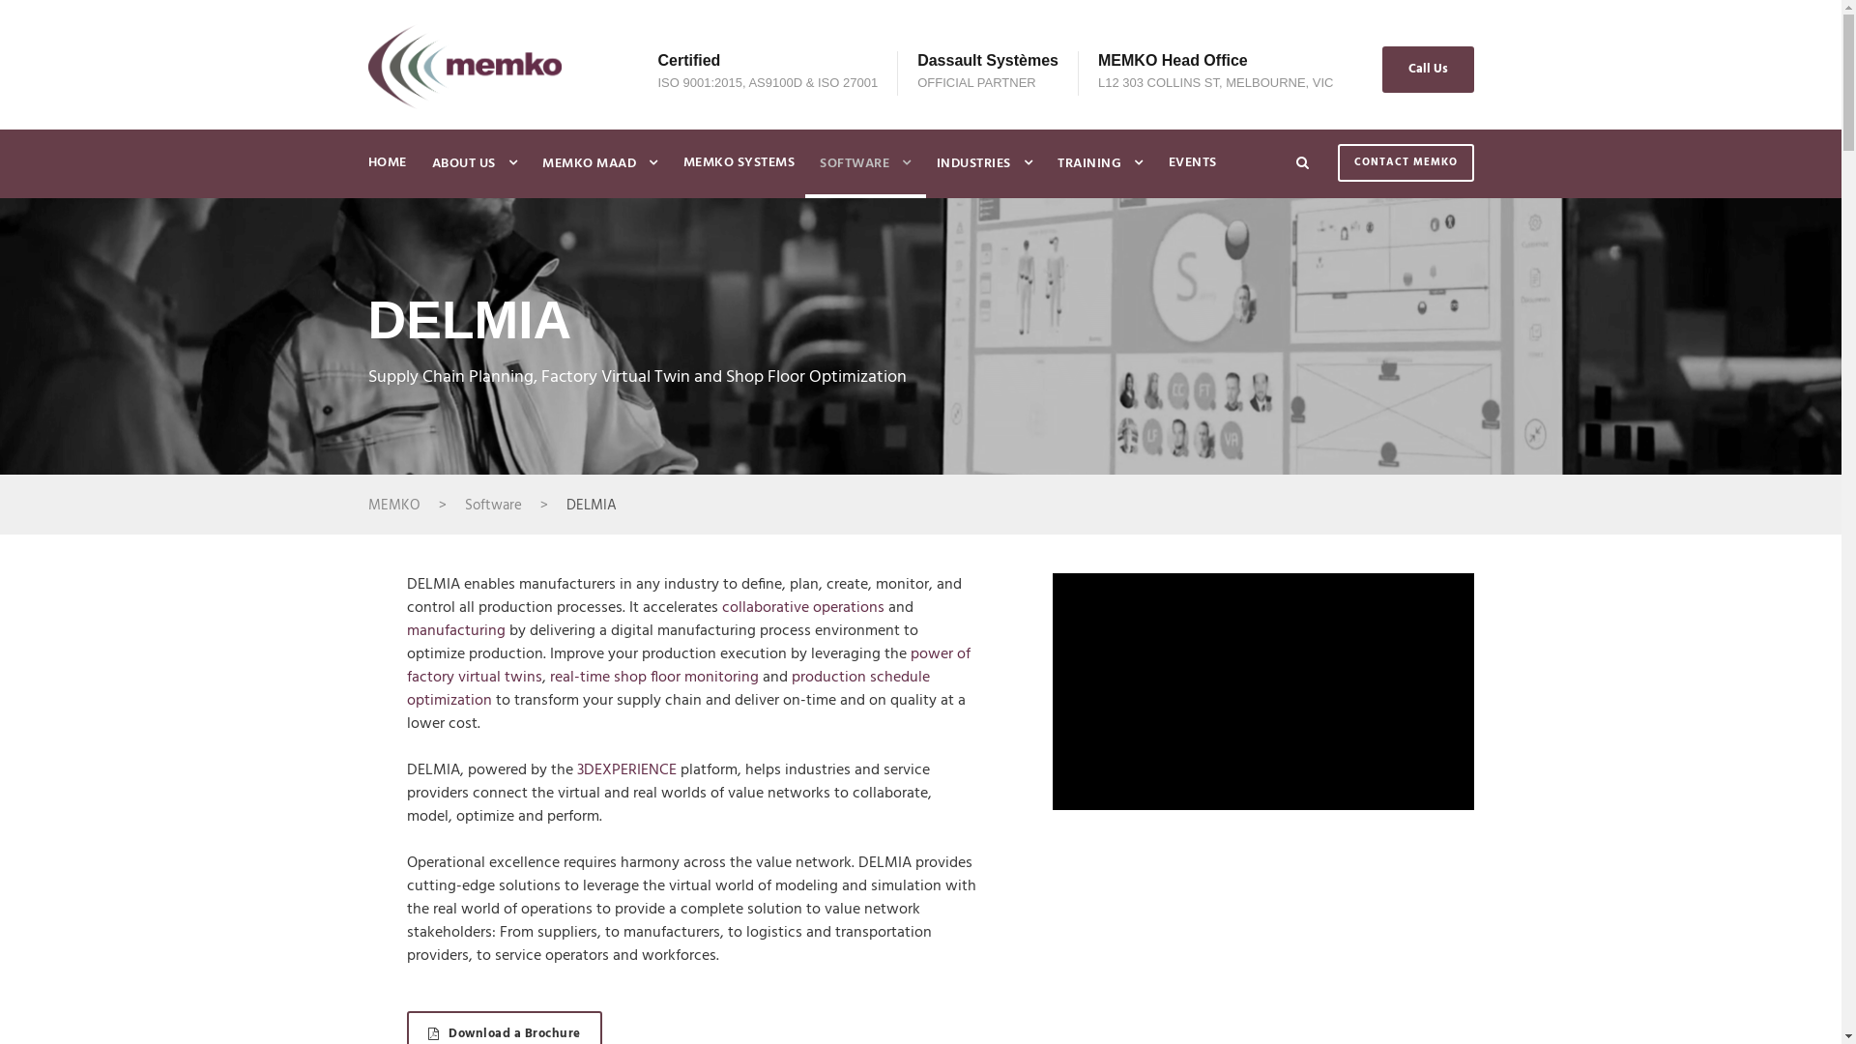 The width and height of the screenshot is (1856, 1044). I want to click on TRAINING, so click(1100, 175).